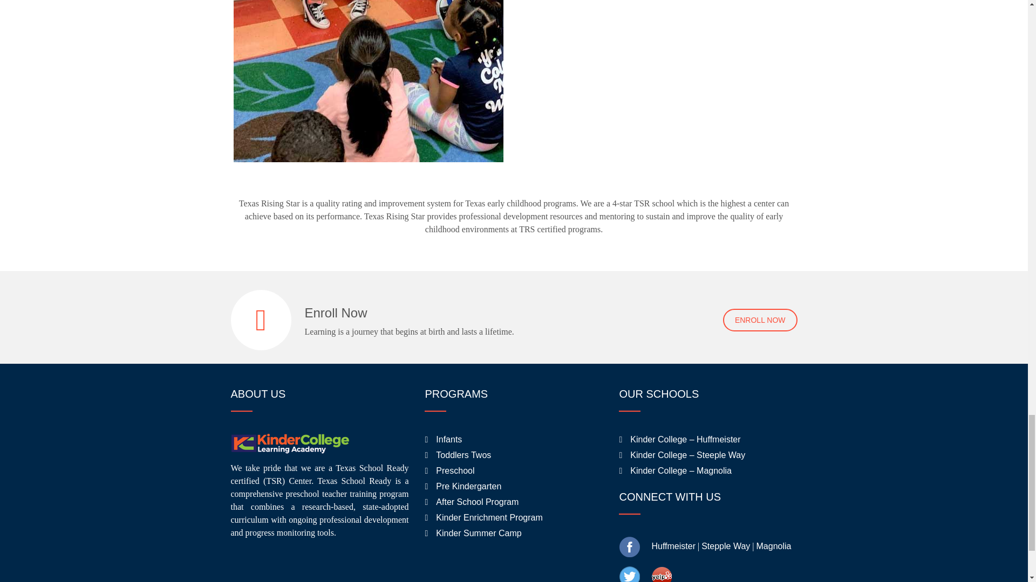 The width and height of the screenshot is (1036, 582). Describe the element at coordinates (468, 486) in the screenshot. I see `Pre Kindergarten` at that location.